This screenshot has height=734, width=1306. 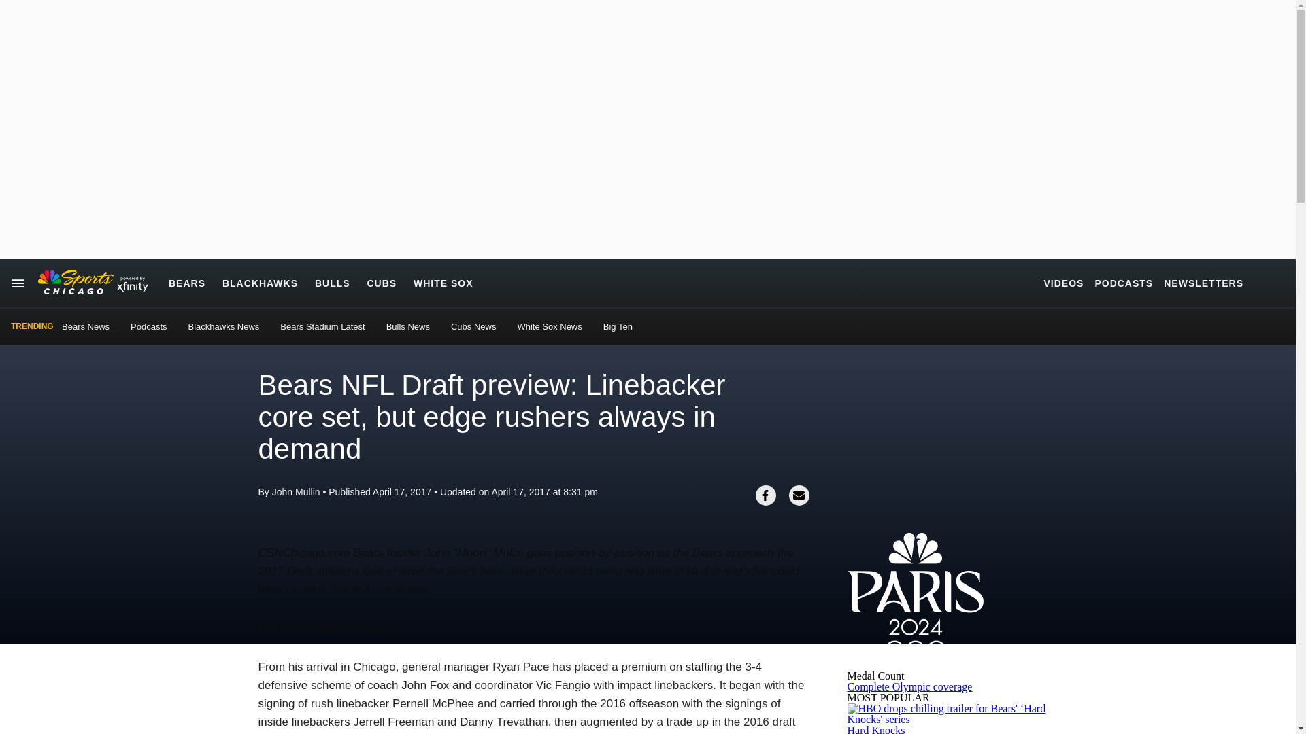 What do you see at coordinates (1203, 283) in the screenshot?
I see `NEWSLETTERS` at bounding box center [1203, 283].